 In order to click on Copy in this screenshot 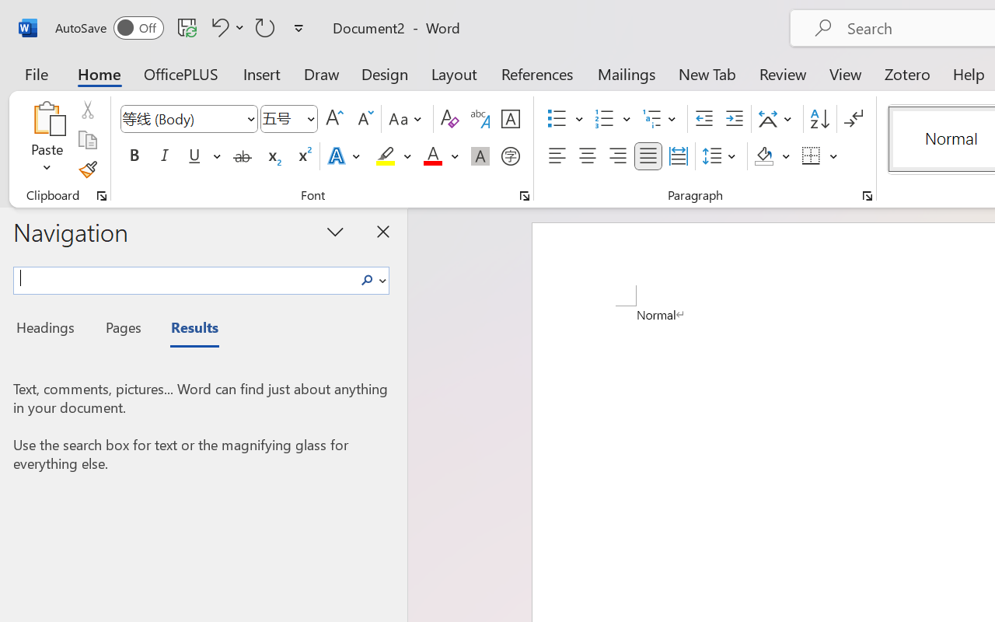, I will do `click(87, 140)`.